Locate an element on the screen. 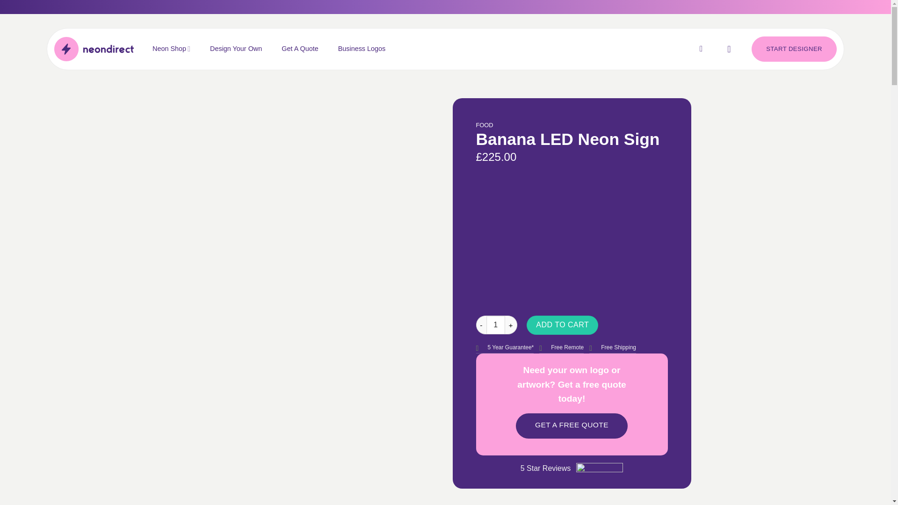 The height and width of the screenshot is (505, 898). Design Your Own is located at coordinates (236, 49).